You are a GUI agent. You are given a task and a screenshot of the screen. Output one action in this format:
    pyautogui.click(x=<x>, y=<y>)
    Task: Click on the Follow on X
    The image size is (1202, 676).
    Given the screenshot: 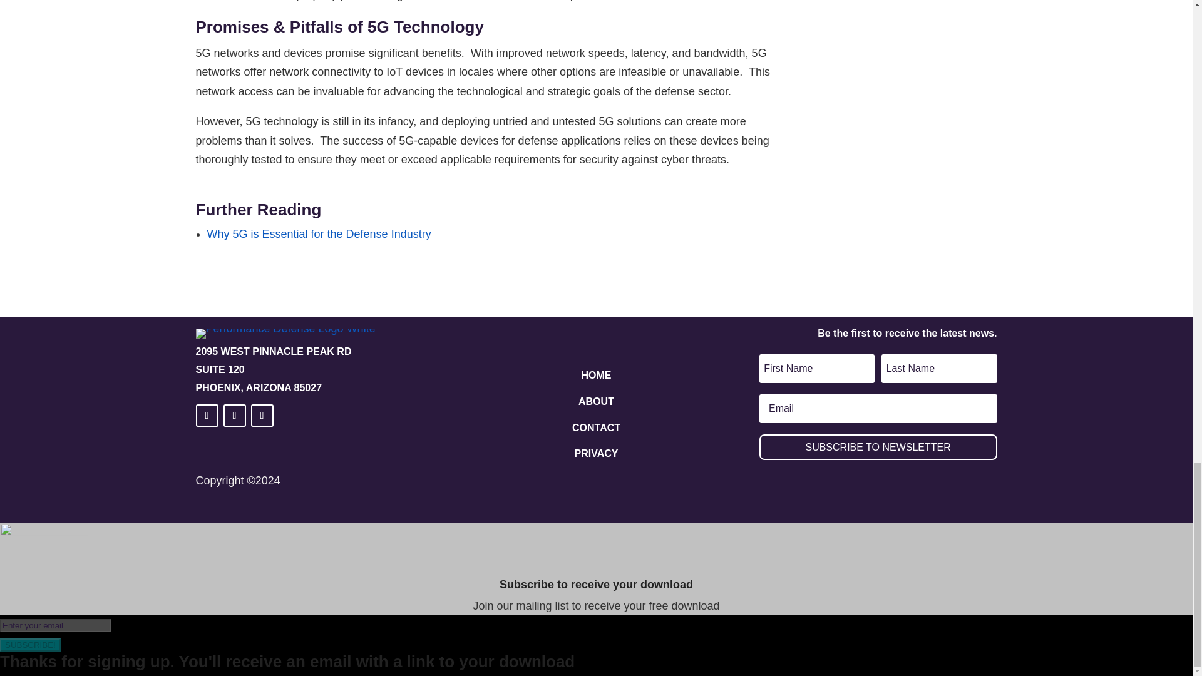 What is the action you would take?
    pyautogui.click(x=261, y=415)
    